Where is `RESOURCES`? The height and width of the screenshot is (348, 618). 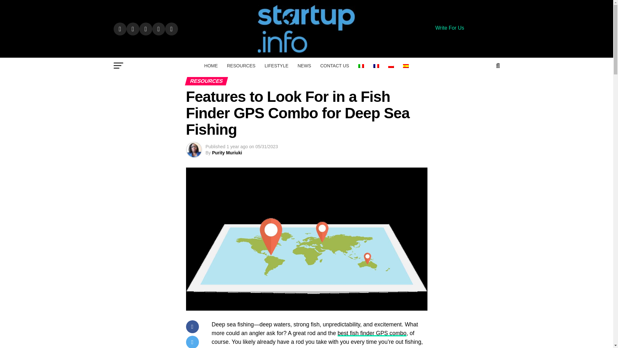
RESOURCES is located at coordinates (241, 66).